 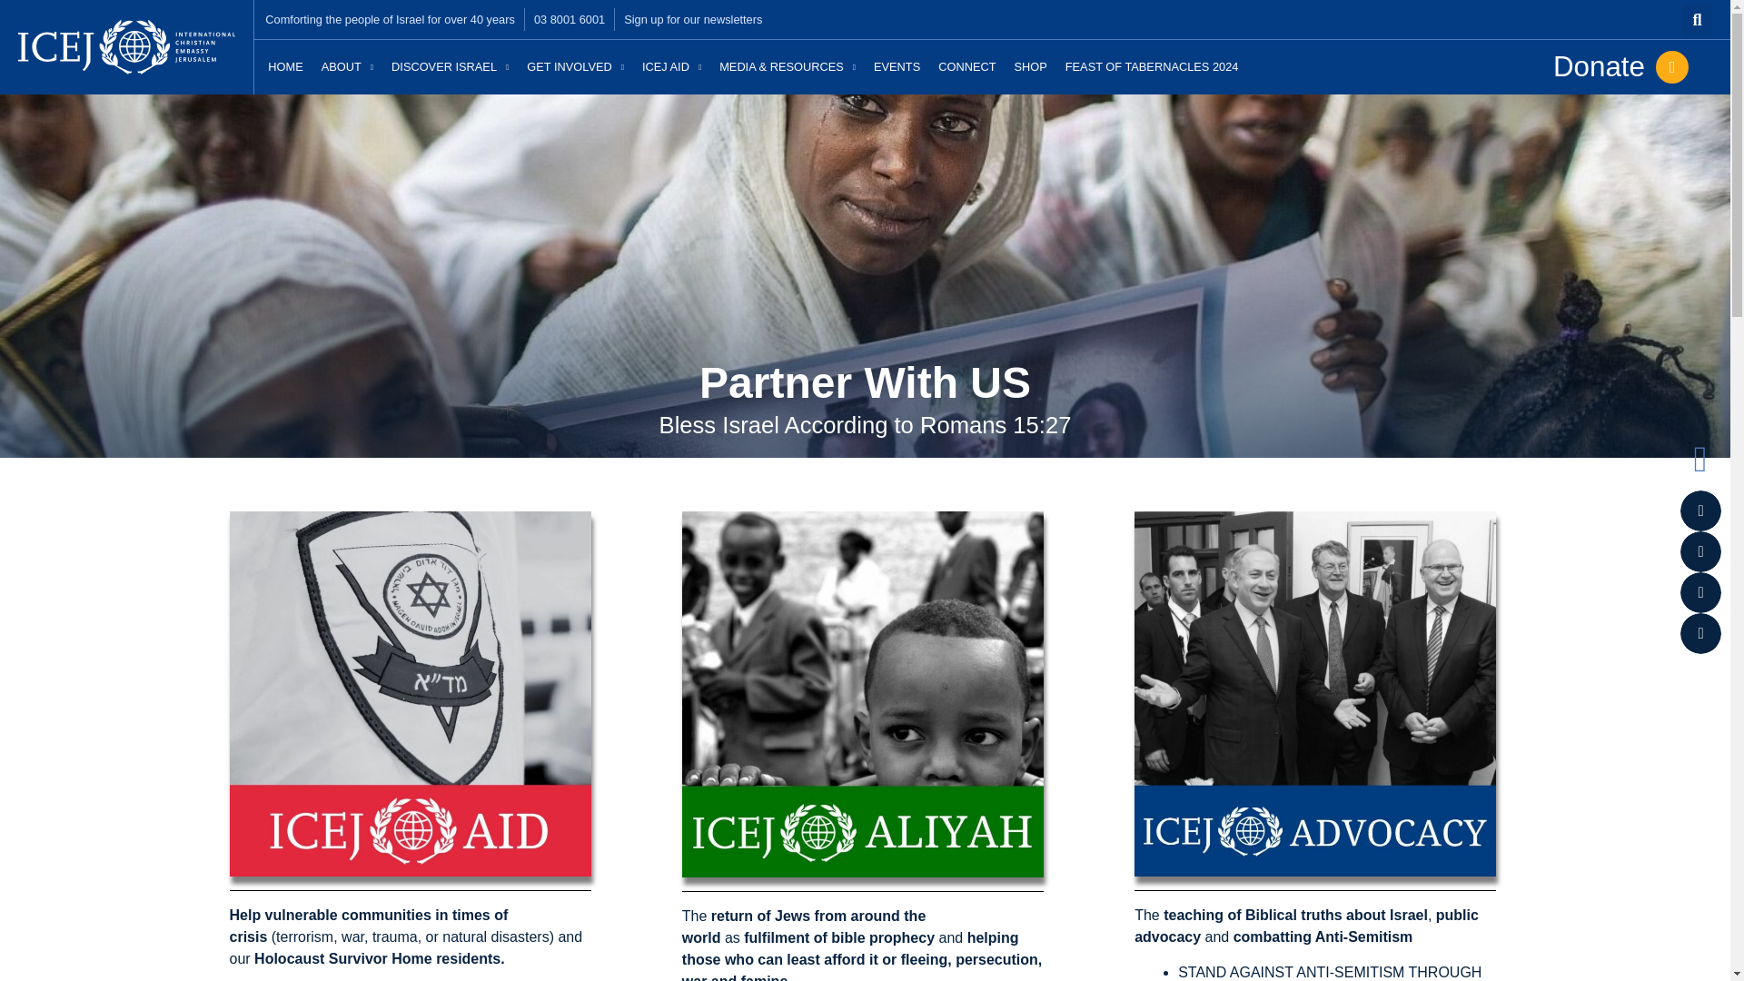 I want to click on ABOUT, so click(x=347, y=67).